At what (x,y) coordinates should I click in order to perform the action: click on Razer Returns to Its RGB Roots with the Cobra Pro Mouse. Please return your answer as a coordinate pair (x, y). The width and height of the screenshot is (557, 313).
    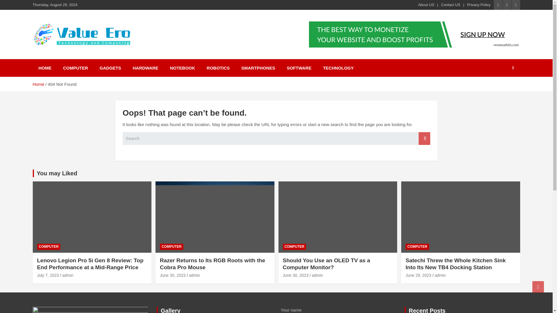
    Looking at the image, I should click on (212, 264).